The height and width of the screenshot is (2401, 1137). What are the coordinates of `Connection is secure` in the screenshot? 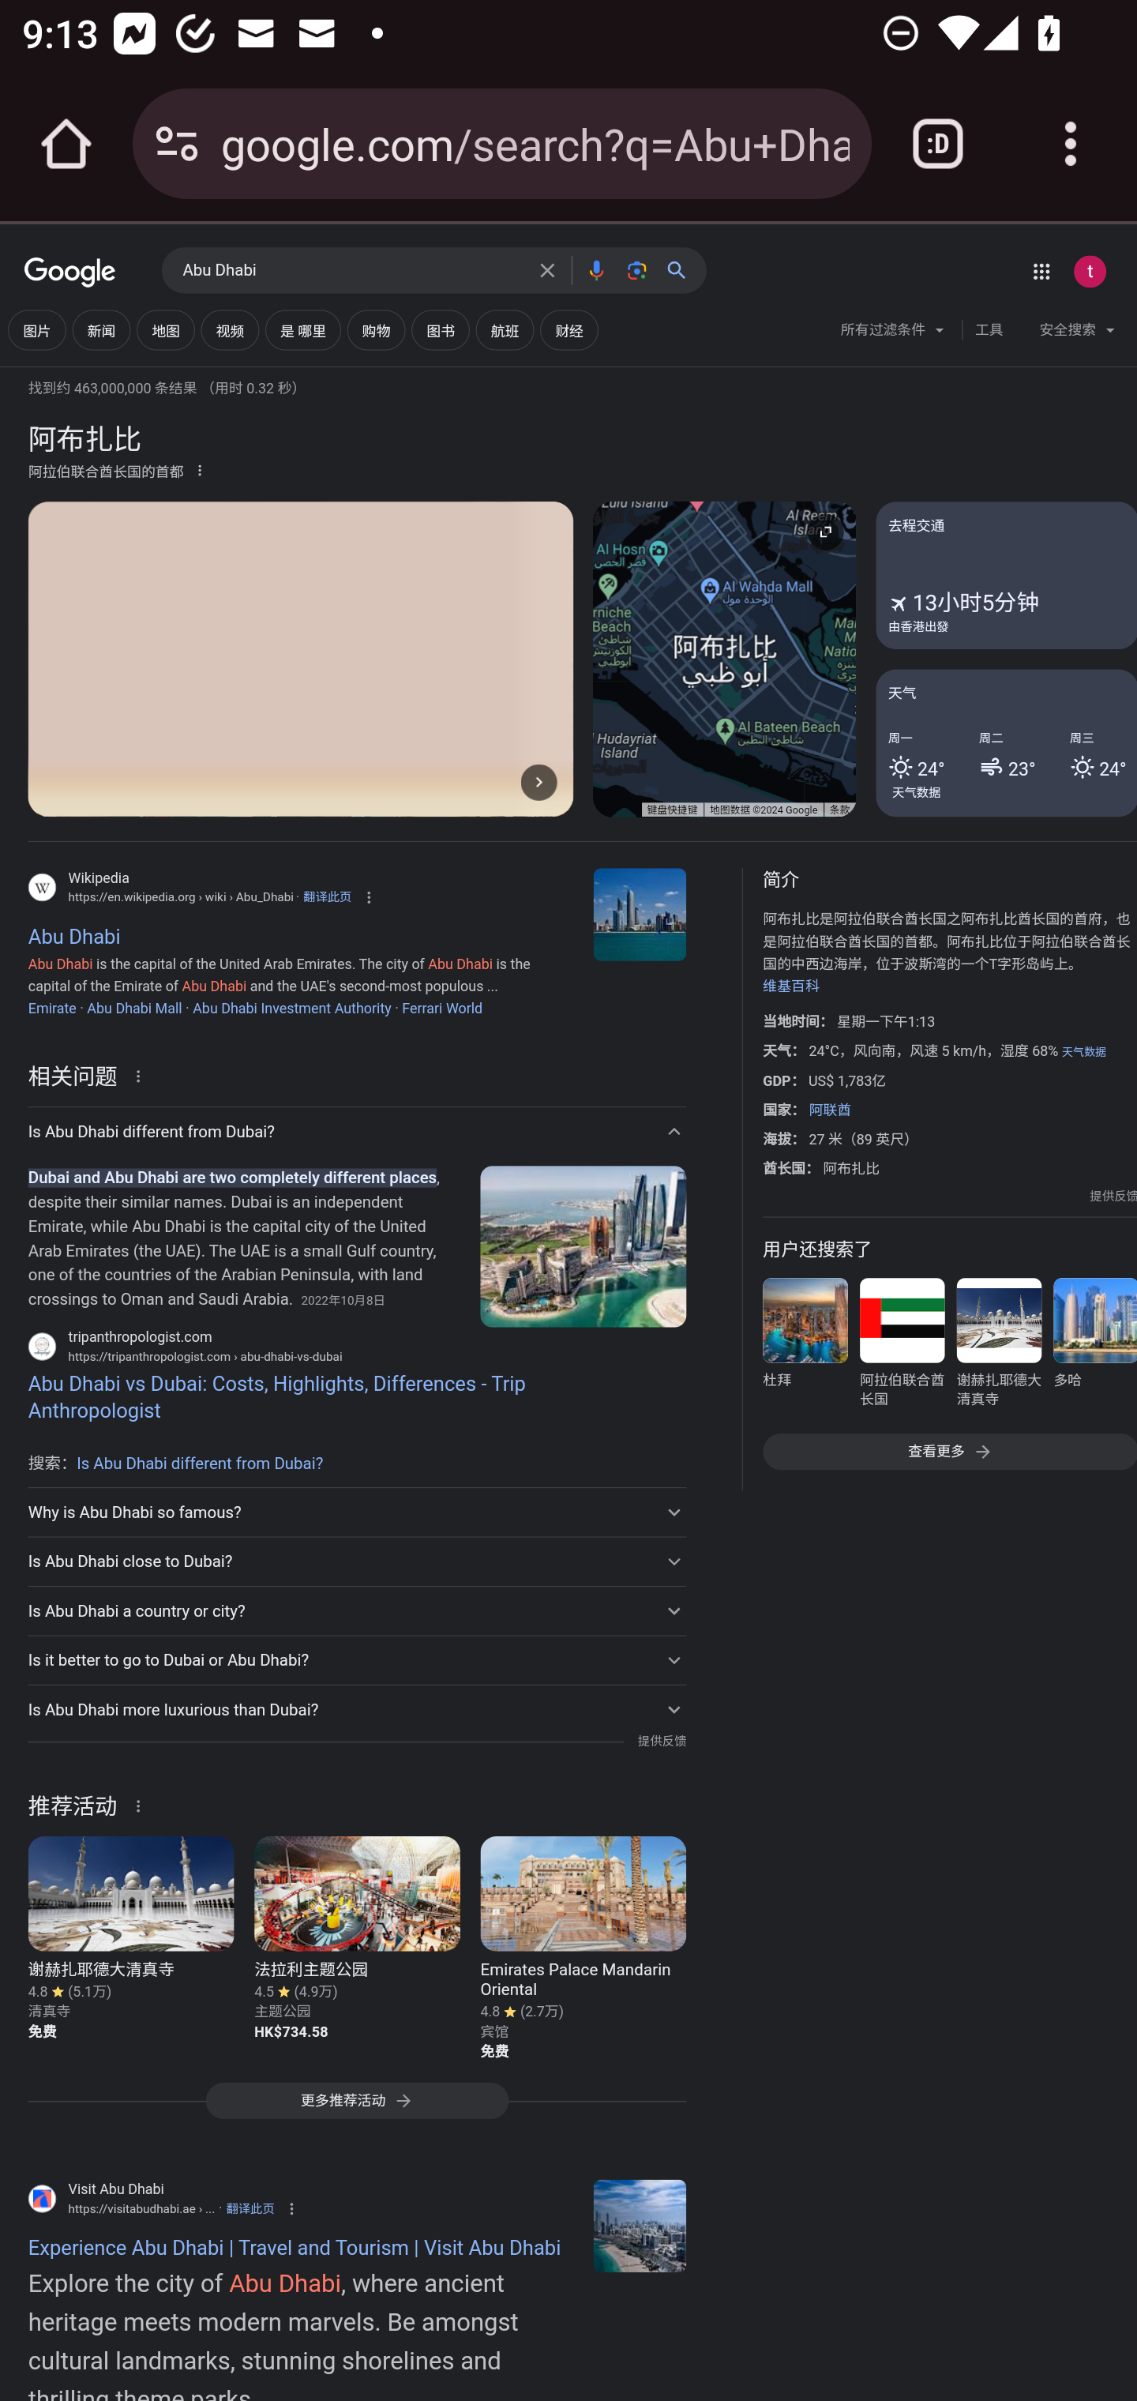 It's located at (177, 144).